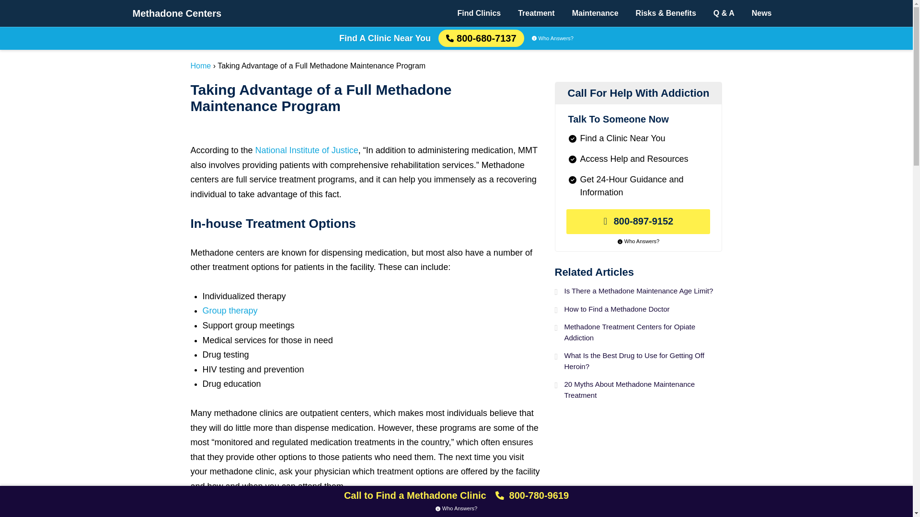 The width and height of the screenshot is (920, 517). What do you see at coordinates (595, 13) in the screenshot?
I see `Maintenance` at bounding box center [595, 13].